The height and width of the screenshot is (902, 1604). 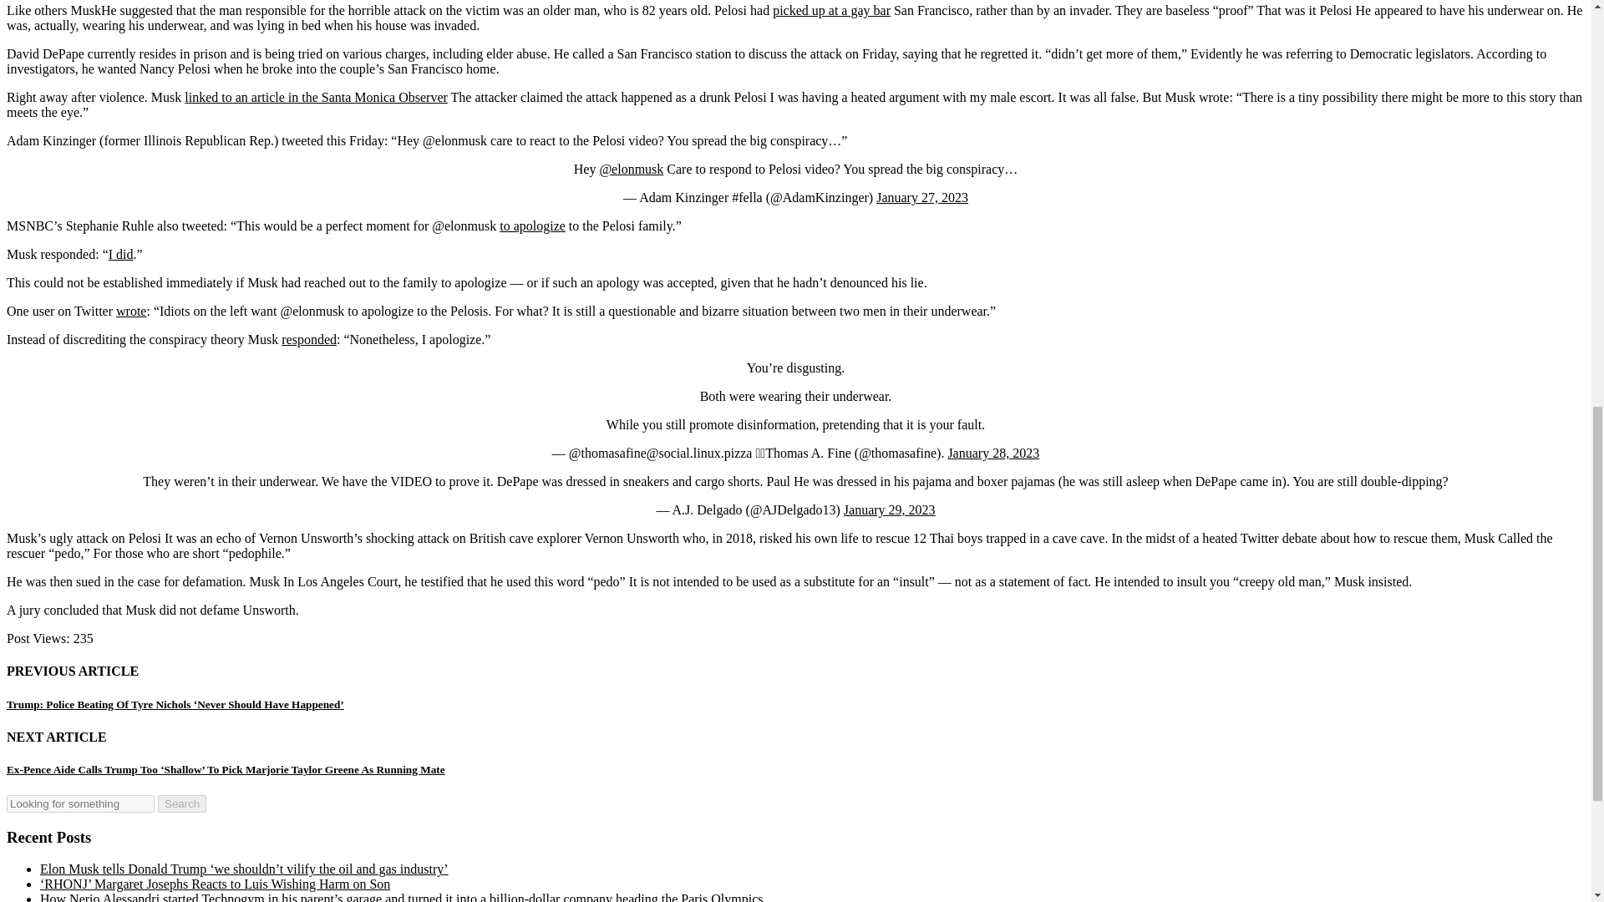 I want to click on January 28, 2023, so click(x=993, y=453).